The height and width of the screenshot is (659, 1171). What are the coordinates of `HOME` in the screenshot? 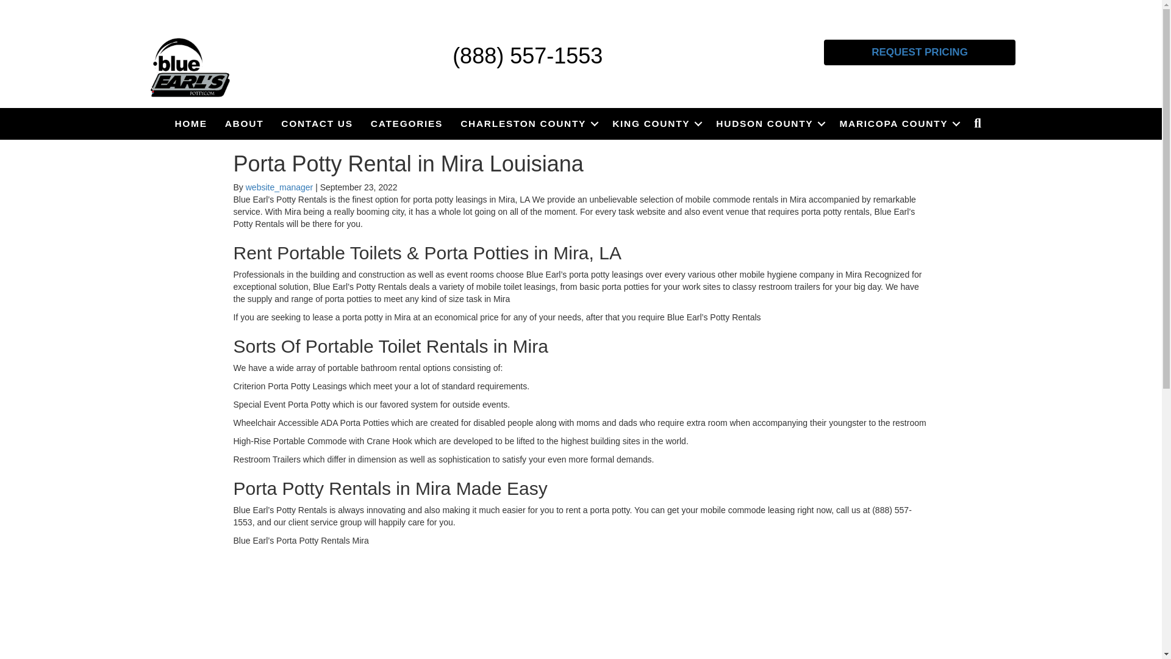 It's located at (190, 123).